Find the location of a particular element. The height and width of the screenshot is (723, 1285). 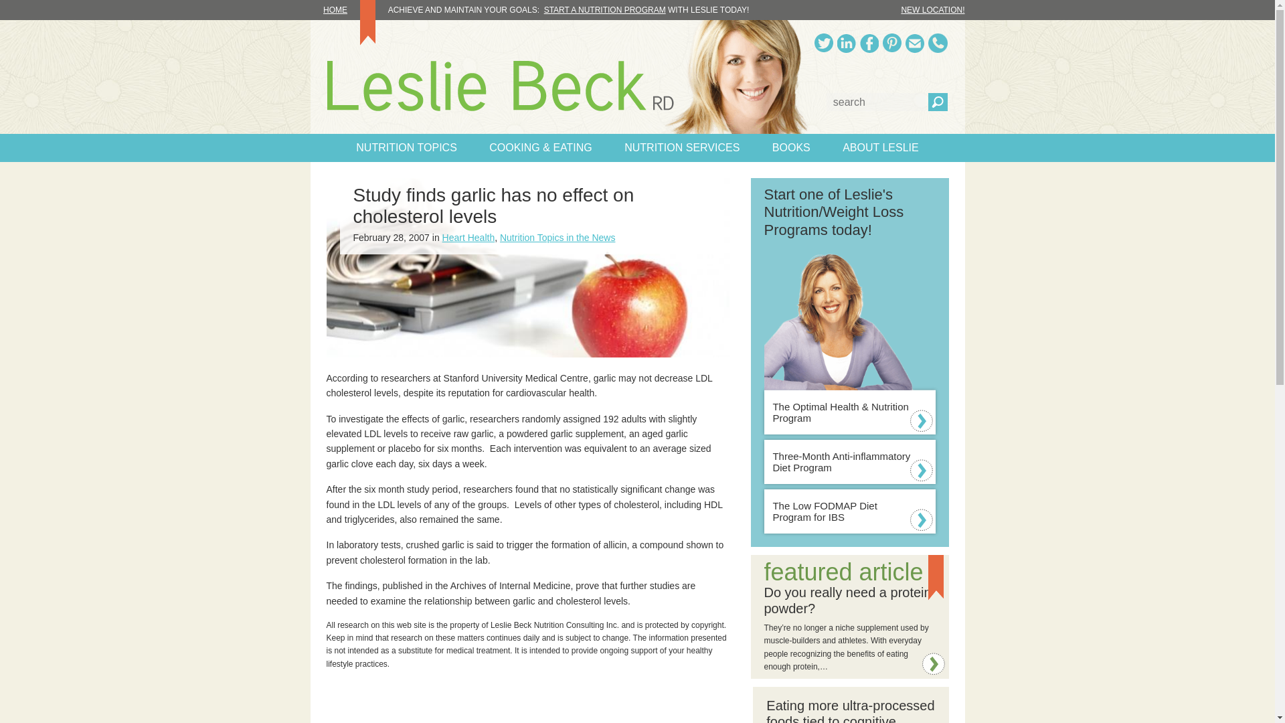

HOME is located at coordinates (343, 9).